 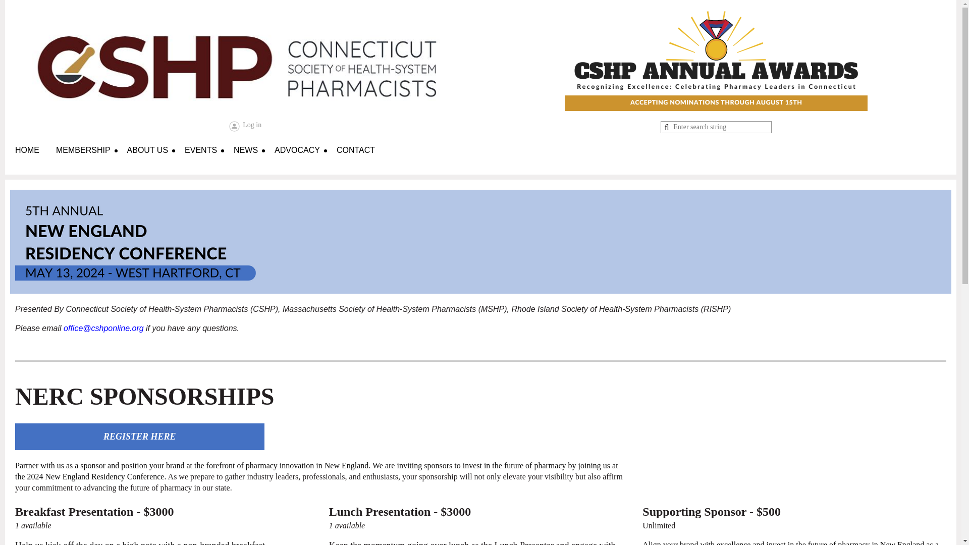 I want to click on Membership, so click(x=91, y=153).